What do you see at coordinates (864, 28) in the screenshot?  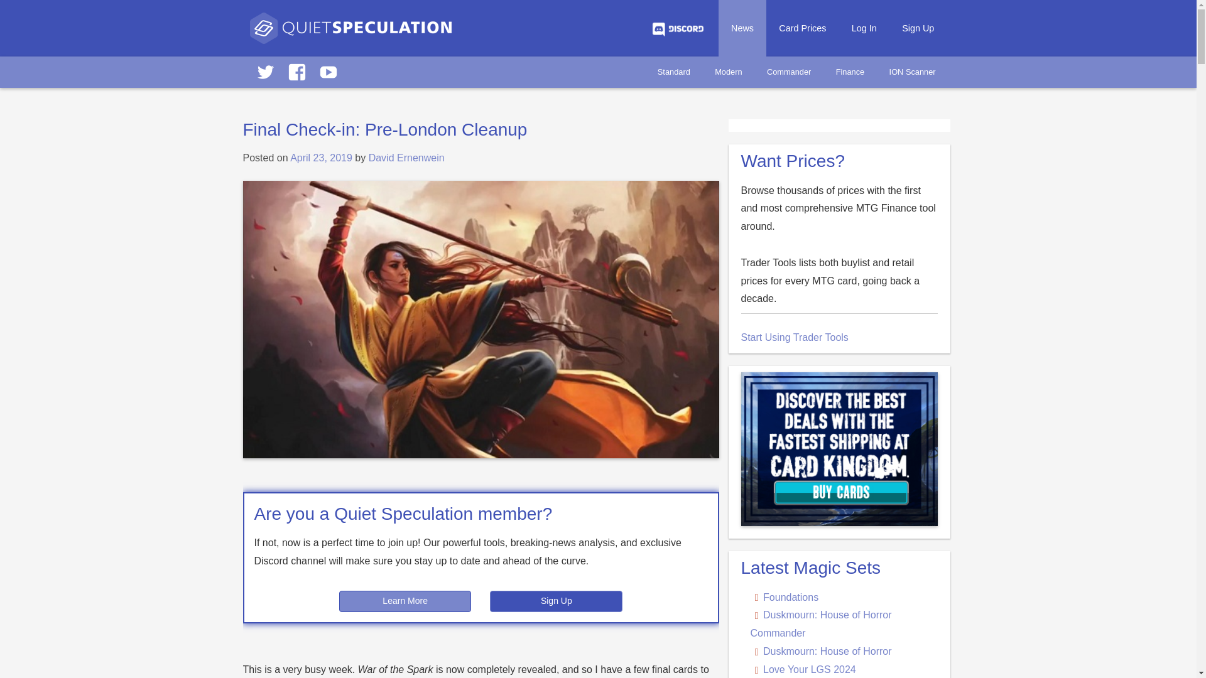 I see `Log In` at bounding box center [864, 28].